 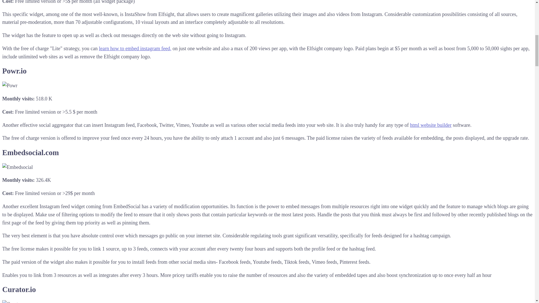 I want to click on learn how to embed instagram feed,, so click(x=135, y=48).